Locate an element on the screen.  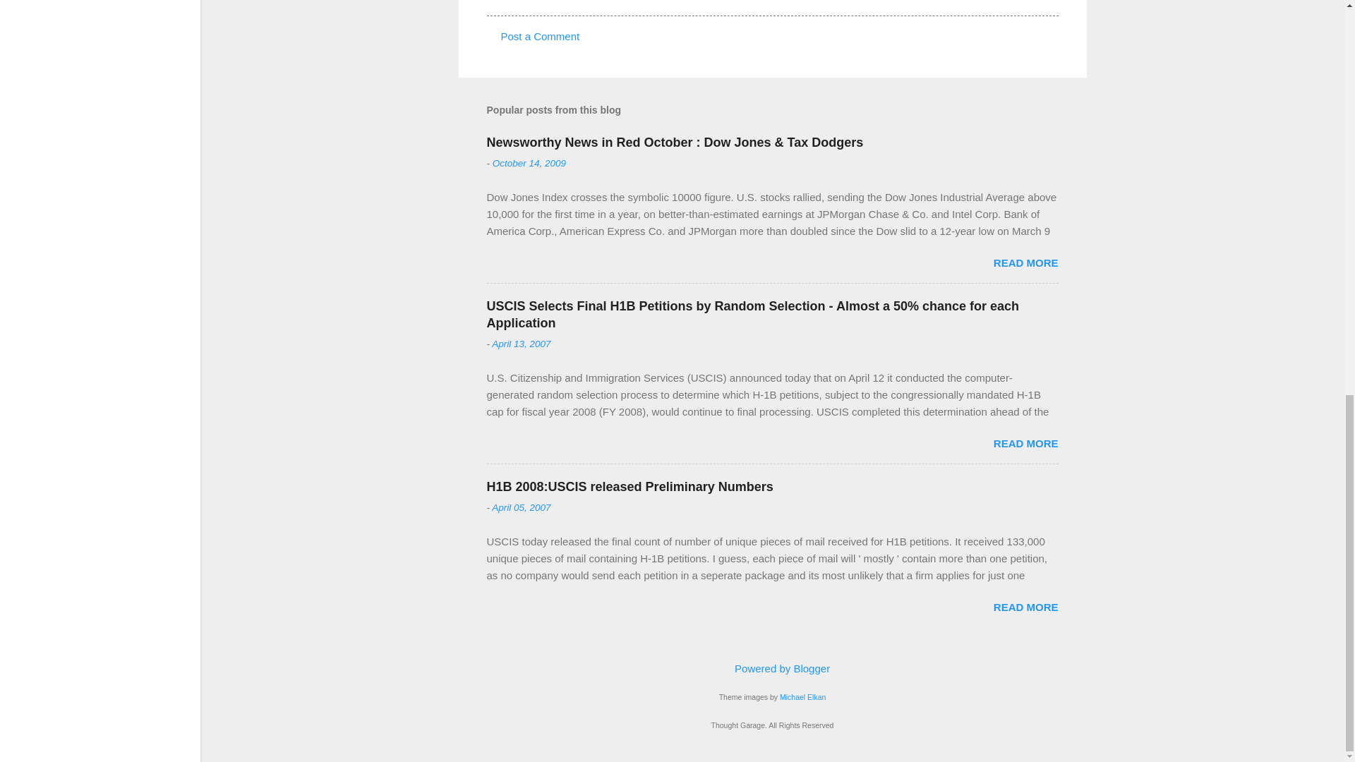
READ MORE is located at coordinates (1025, 262).